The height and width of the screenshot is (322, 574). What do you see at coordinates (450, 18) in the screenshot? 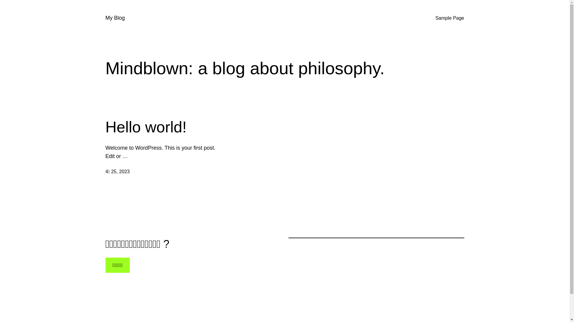
I see `Sample Page` at bounding box center [450, 18].